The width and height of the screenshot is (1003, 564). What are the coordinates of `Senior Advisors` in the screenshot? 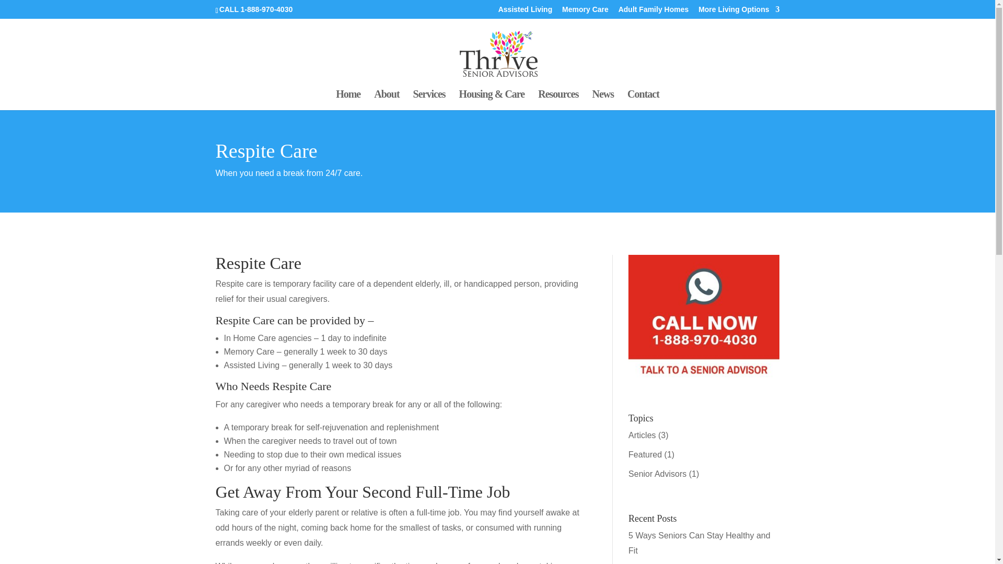 It's located at (657, 473).